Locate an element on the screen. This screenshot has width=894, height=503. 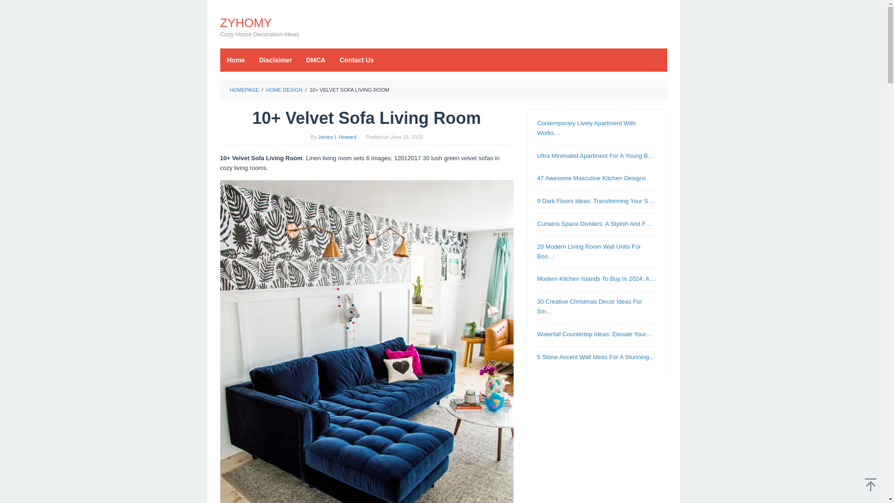
James I. Howard is located at coordinates (337, 137).